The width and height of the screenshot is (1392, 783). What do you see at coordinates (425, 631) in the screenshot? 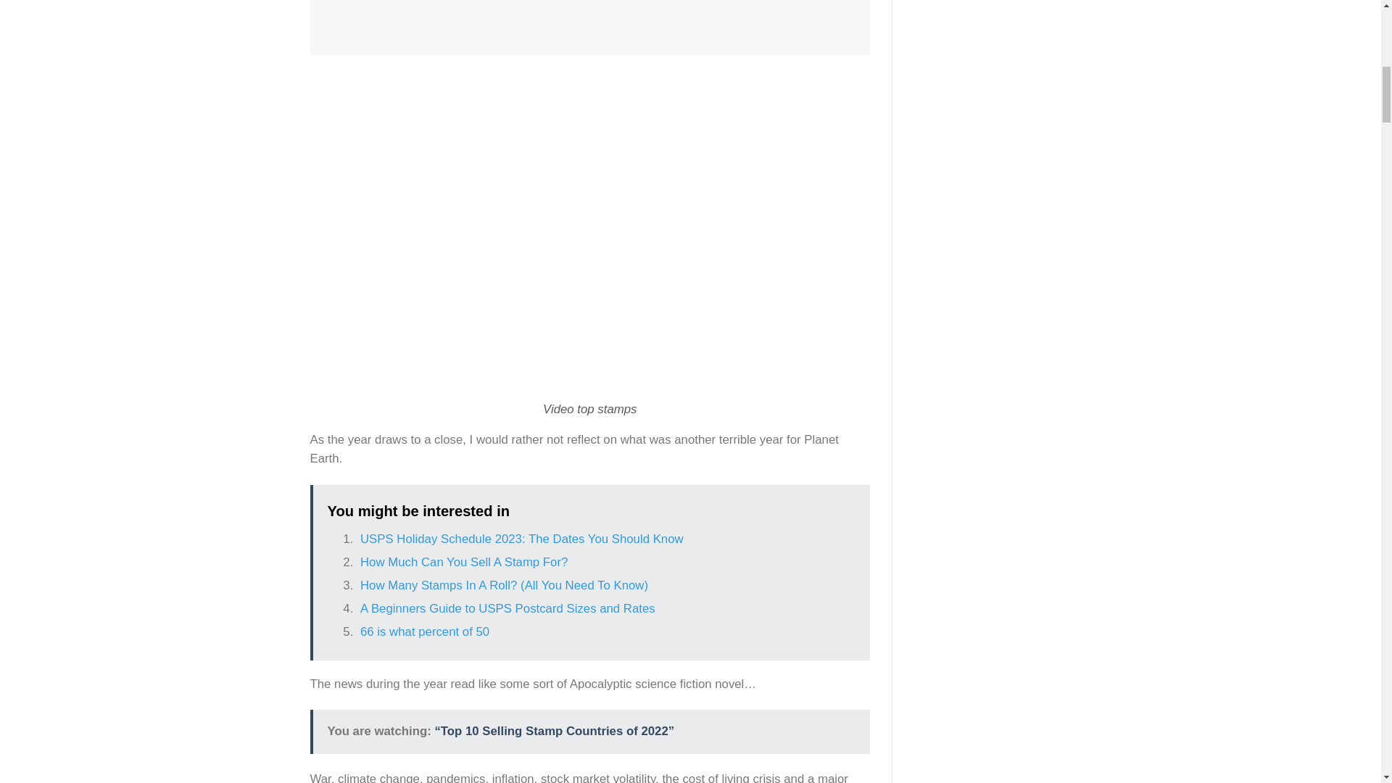
I see `66 is what percent of 50` at bounding box center [425, 631].